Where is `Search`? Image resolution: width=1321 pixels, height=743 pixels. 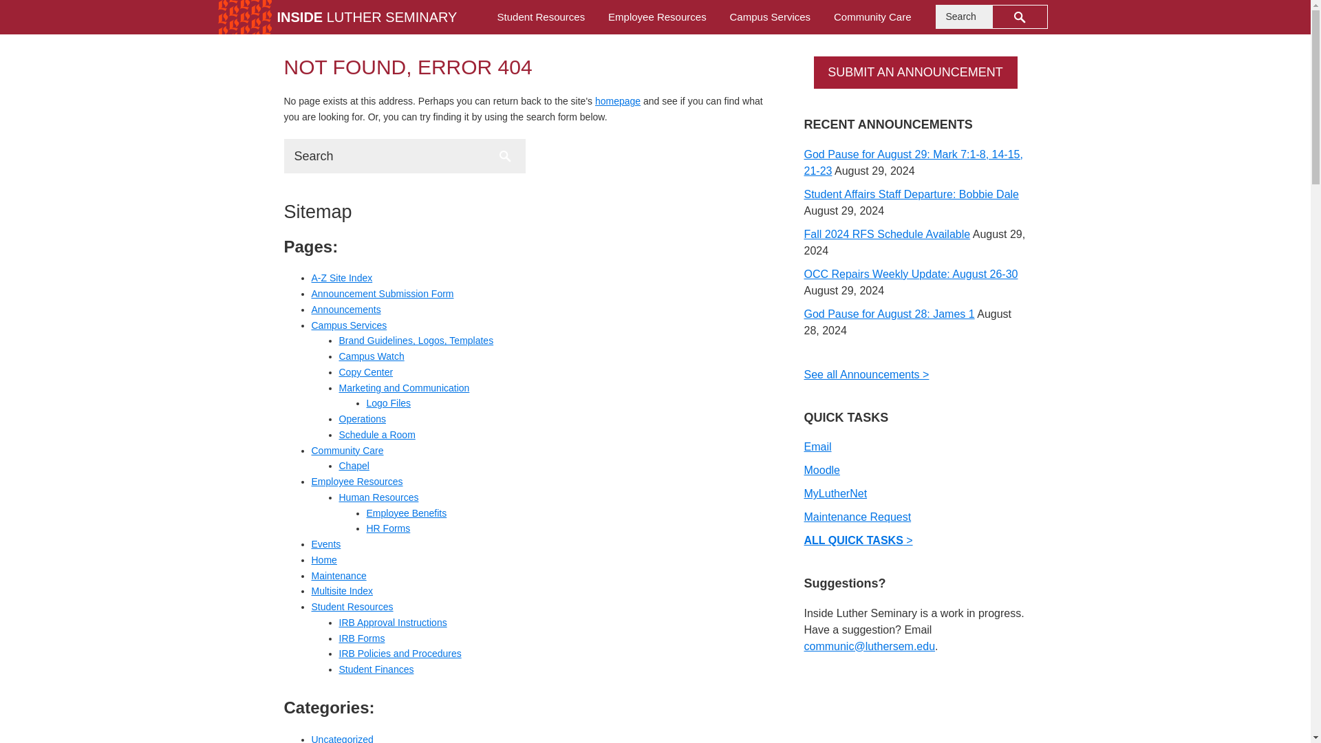 Search is located at coordinates (505, 155).